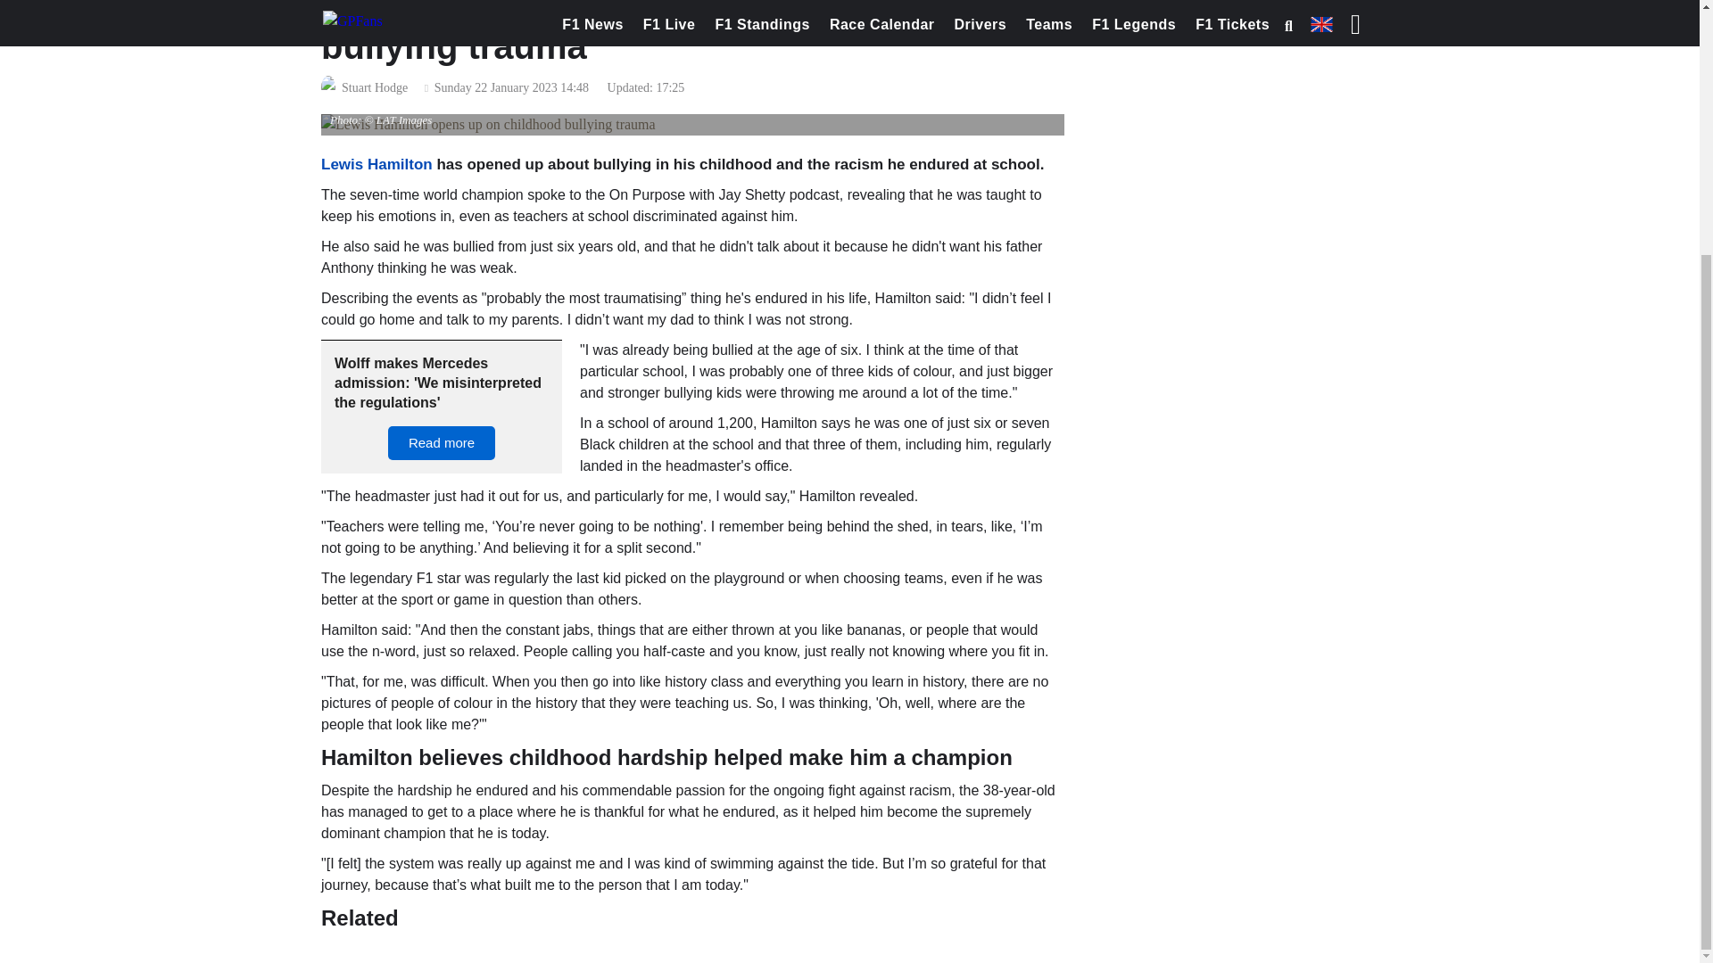 The image size is (1713, 963). What do you see at coordinates (377, 164) in the screenshot?
I see `Lewis Hamilton` at bounding box center [377, 164].